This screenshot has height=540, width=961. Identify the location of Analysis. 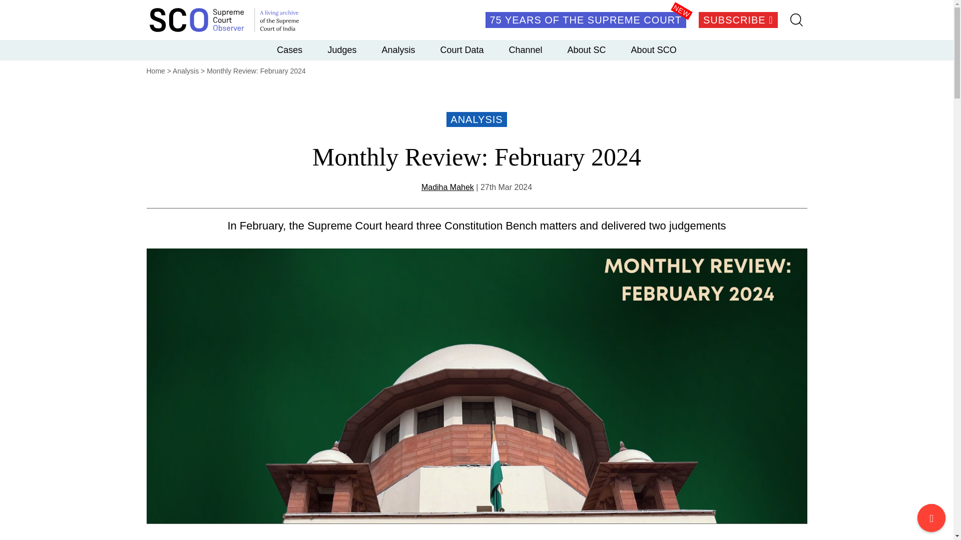
(398, 49).